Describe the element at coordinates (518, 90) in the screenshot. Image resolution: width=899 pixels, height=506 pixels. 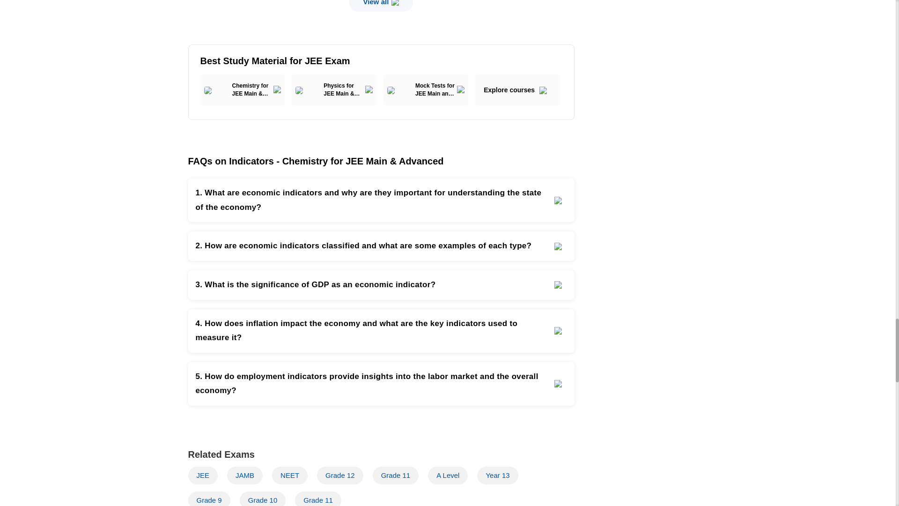
I see `Explore courses` at that location.